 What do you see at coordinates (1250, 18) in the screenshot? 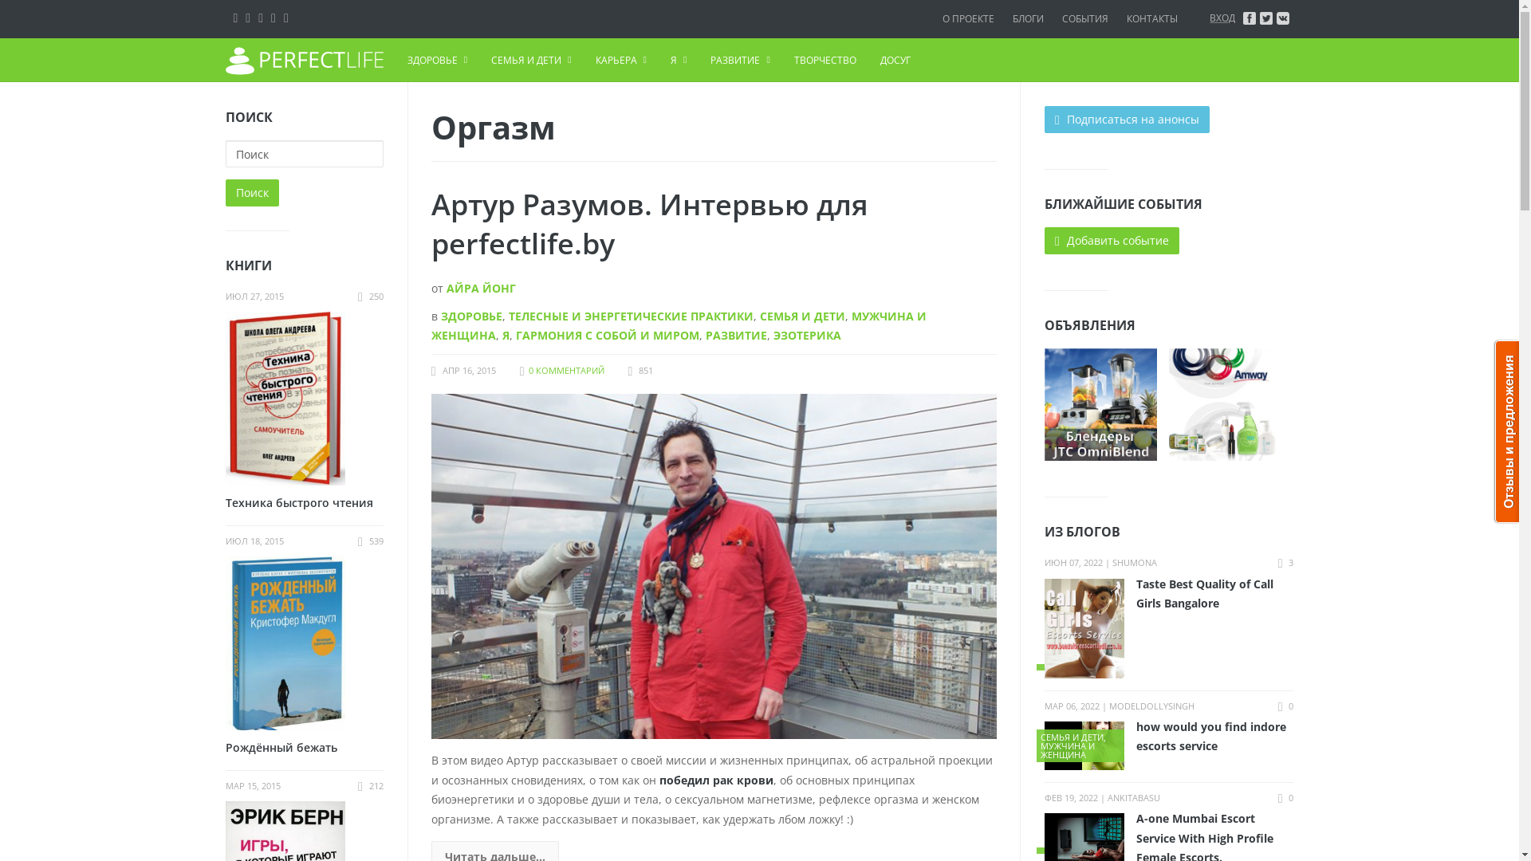
I see `facebook` at bounding box center [1250, 18].